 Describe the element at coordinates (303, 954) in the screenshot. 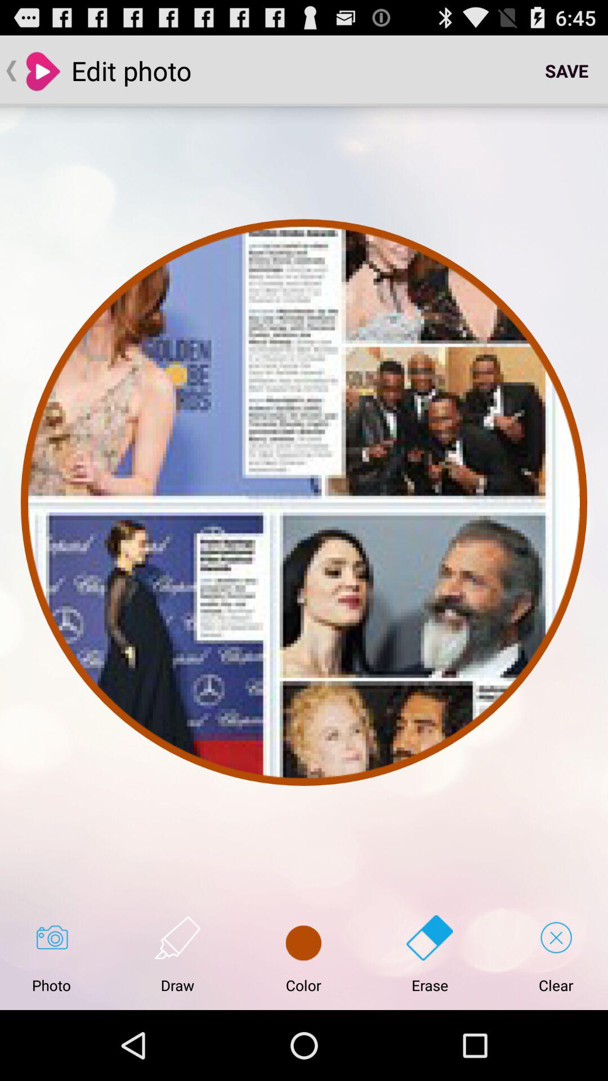

I see `open the icon to the right of draw button` at that location.